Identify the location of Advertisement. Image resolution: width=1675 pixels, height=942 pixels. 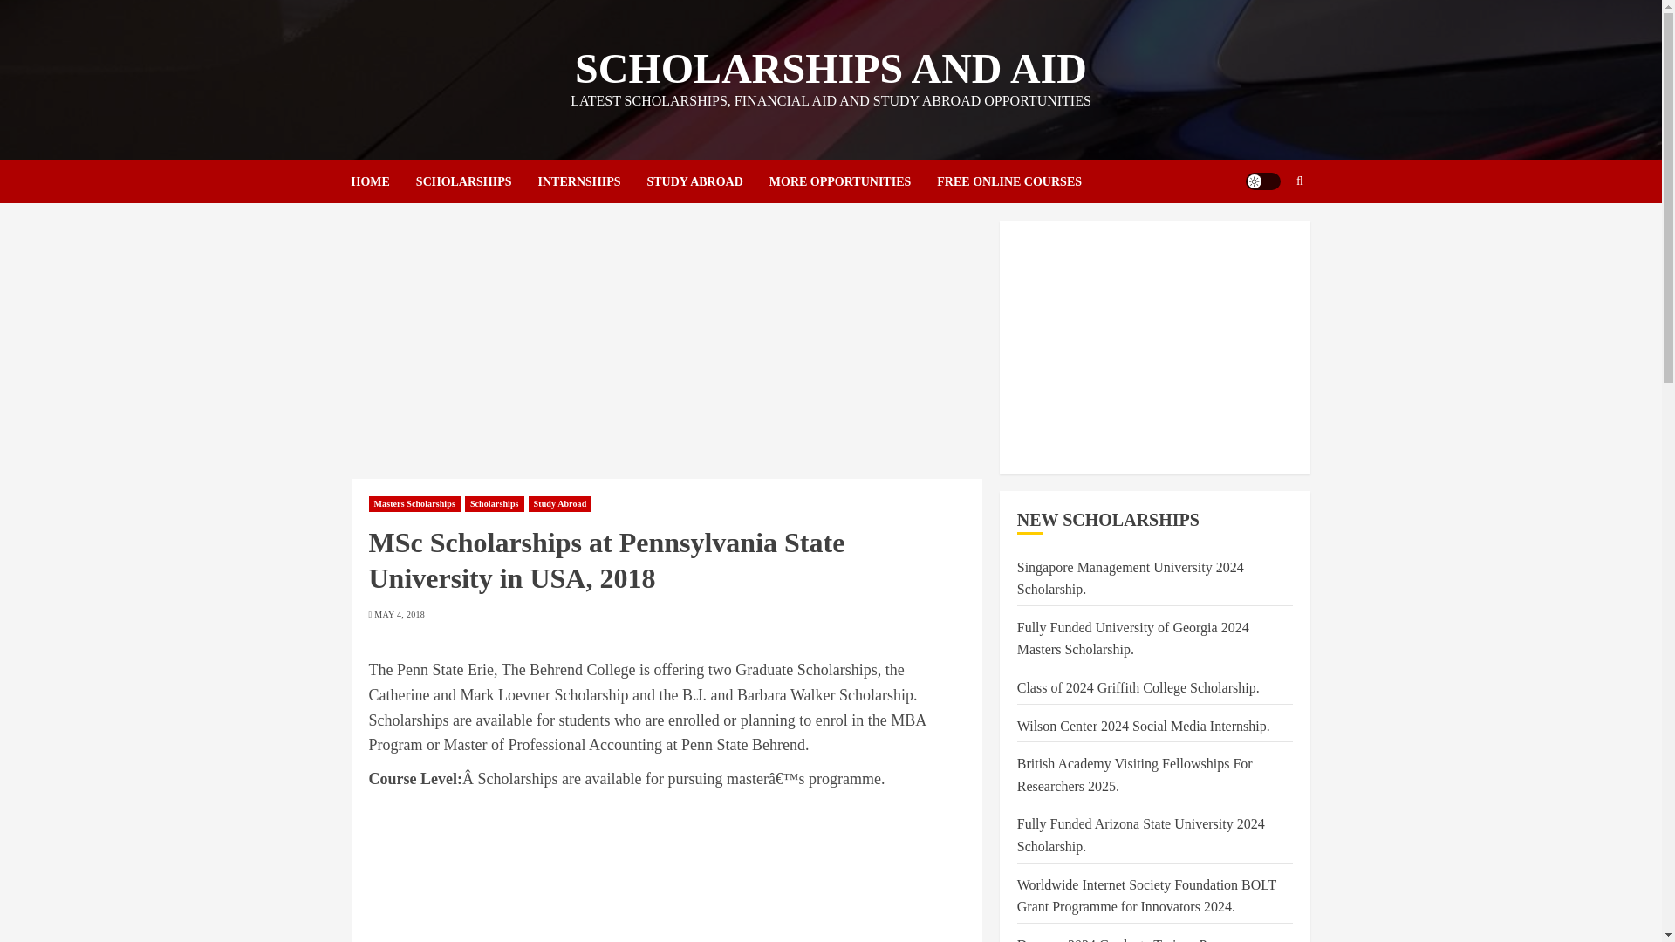
(1155, 347).